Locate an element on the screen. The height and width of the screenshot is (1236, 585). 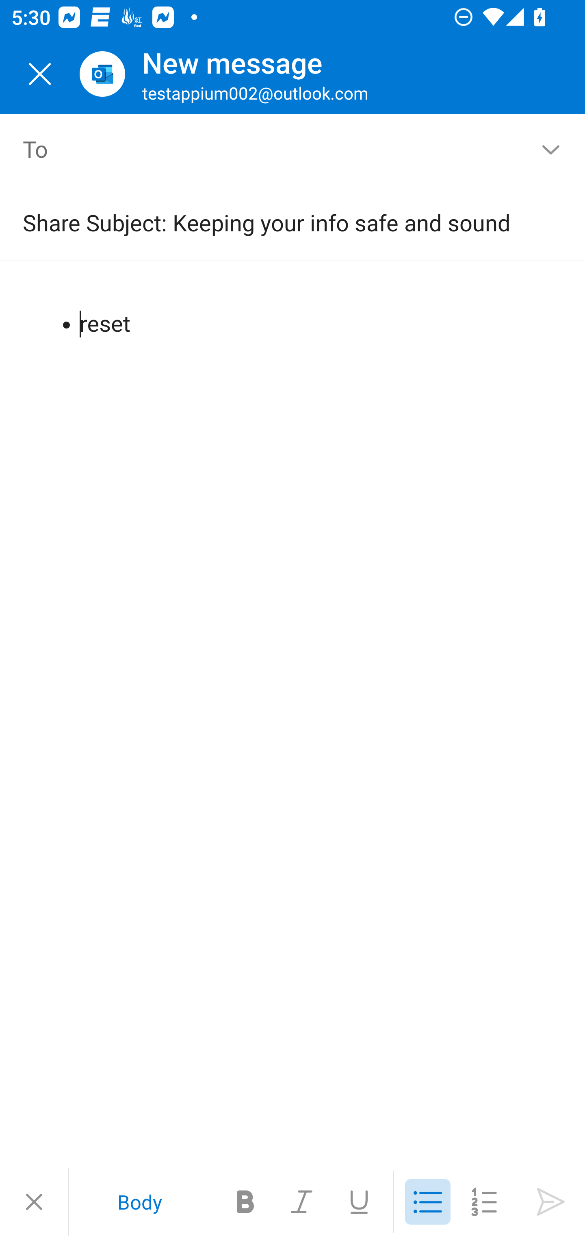
Bold is located at coordinates (245, 1202).